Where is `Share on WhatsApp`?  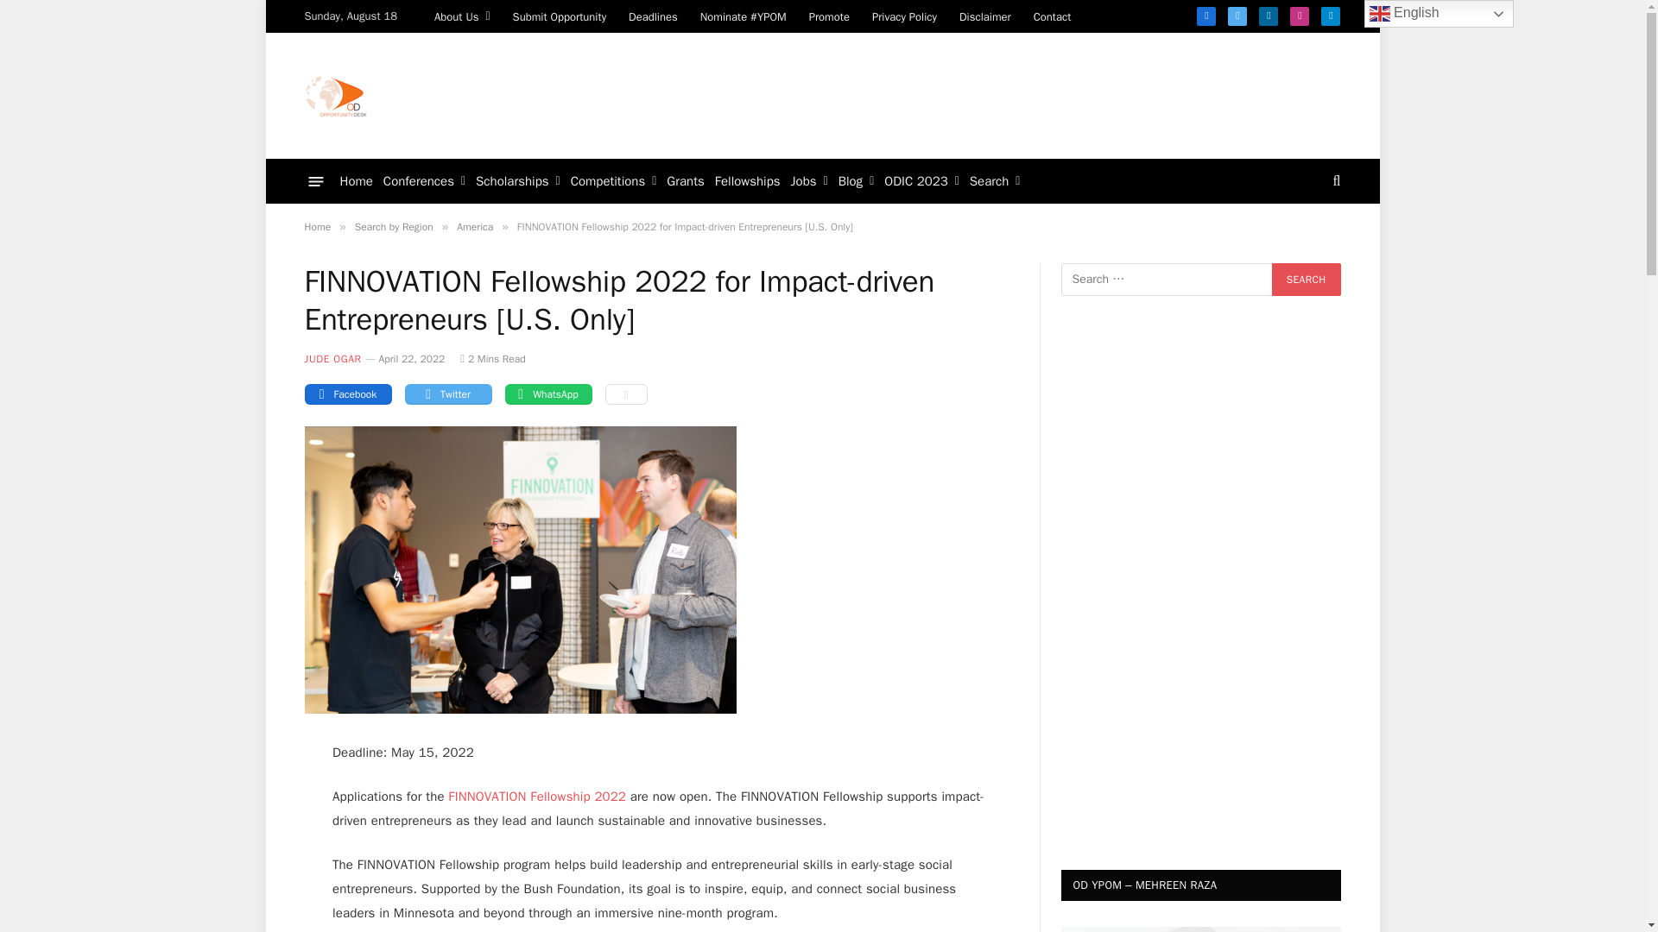 Share on WhatsApp is located at coordinates (547, 394).